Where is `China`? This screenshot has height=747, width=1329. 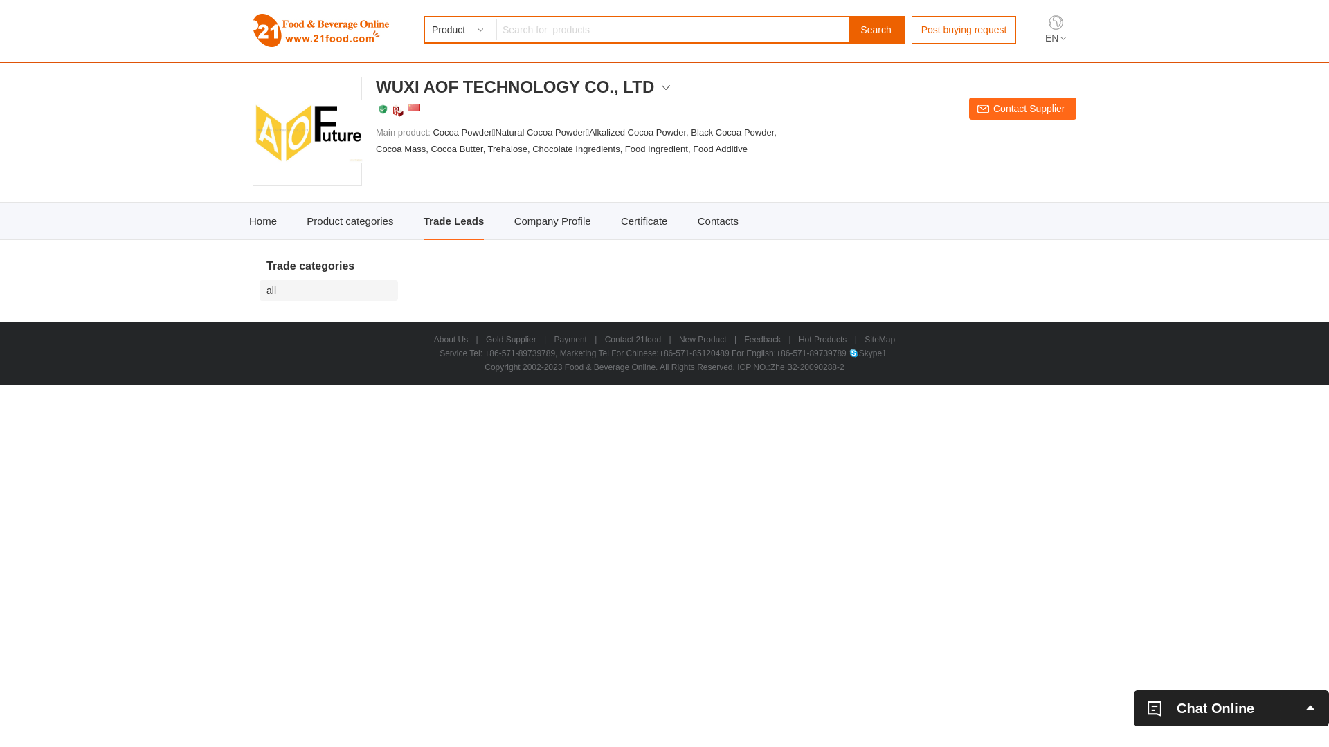 China is located at coordinates (414, 108).